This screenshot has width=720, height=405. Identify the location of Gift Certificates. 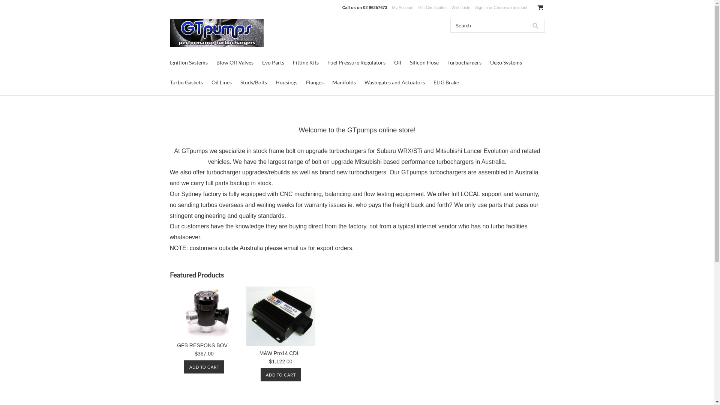
(433, 7).